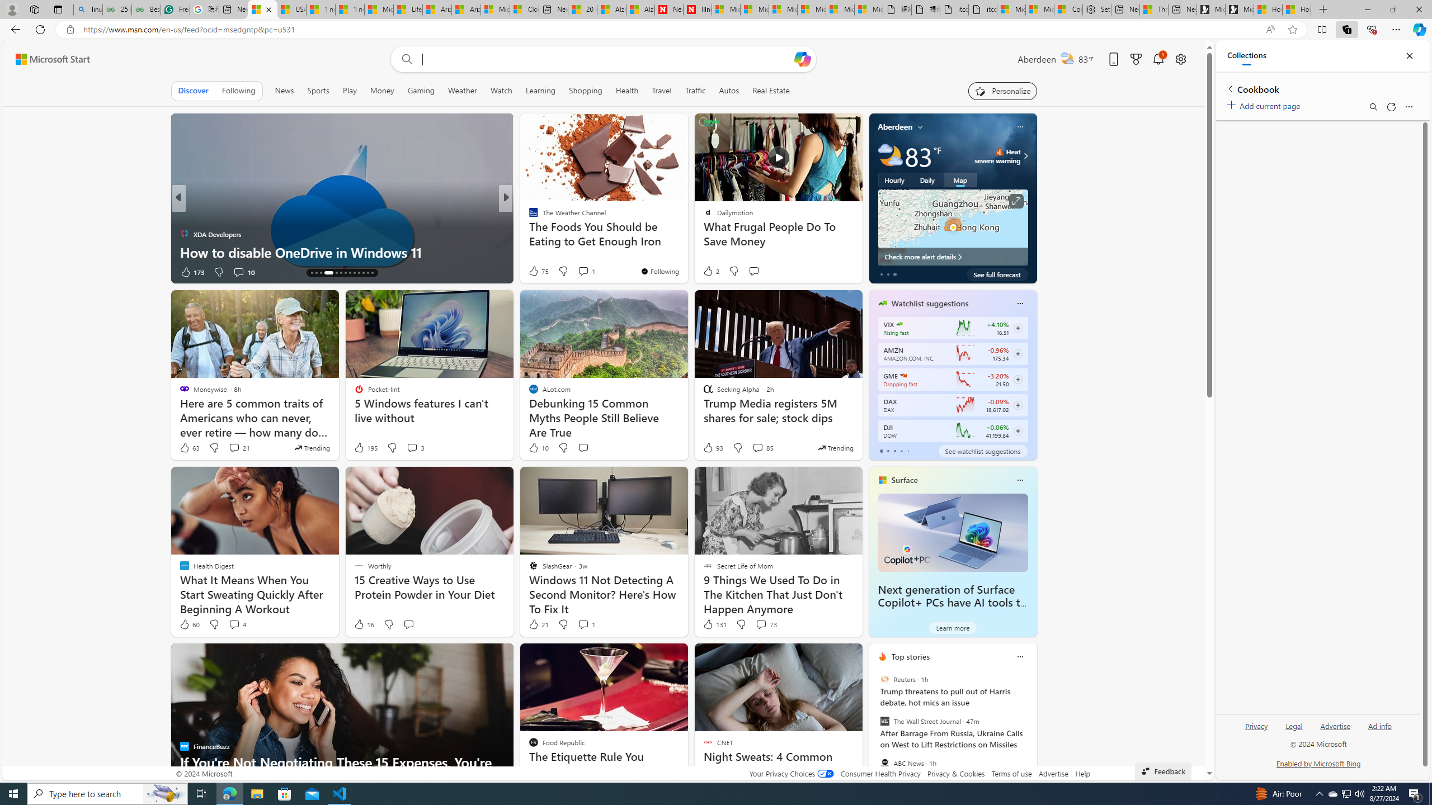 This screenshot has width=1432, height=805. I want to click on 5k Like, so click(535, 272).